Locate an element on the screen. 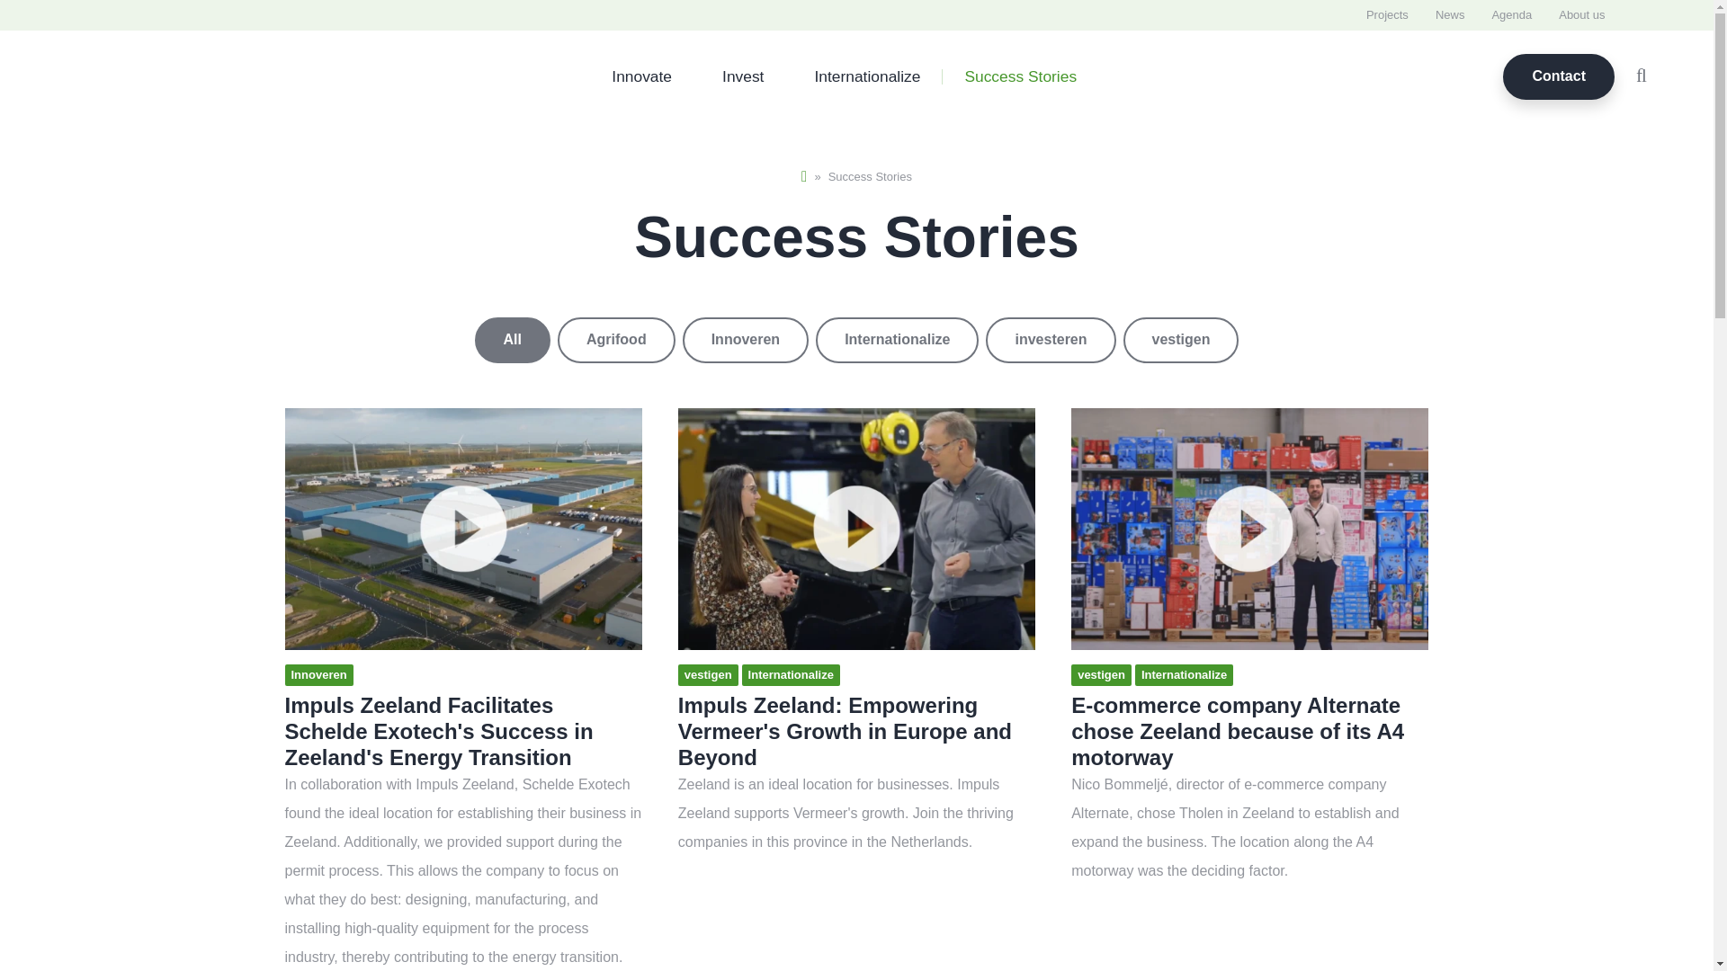 The height and width of the screenshot is (971, 1727). Agenda is located at coordinates (1511, 15).